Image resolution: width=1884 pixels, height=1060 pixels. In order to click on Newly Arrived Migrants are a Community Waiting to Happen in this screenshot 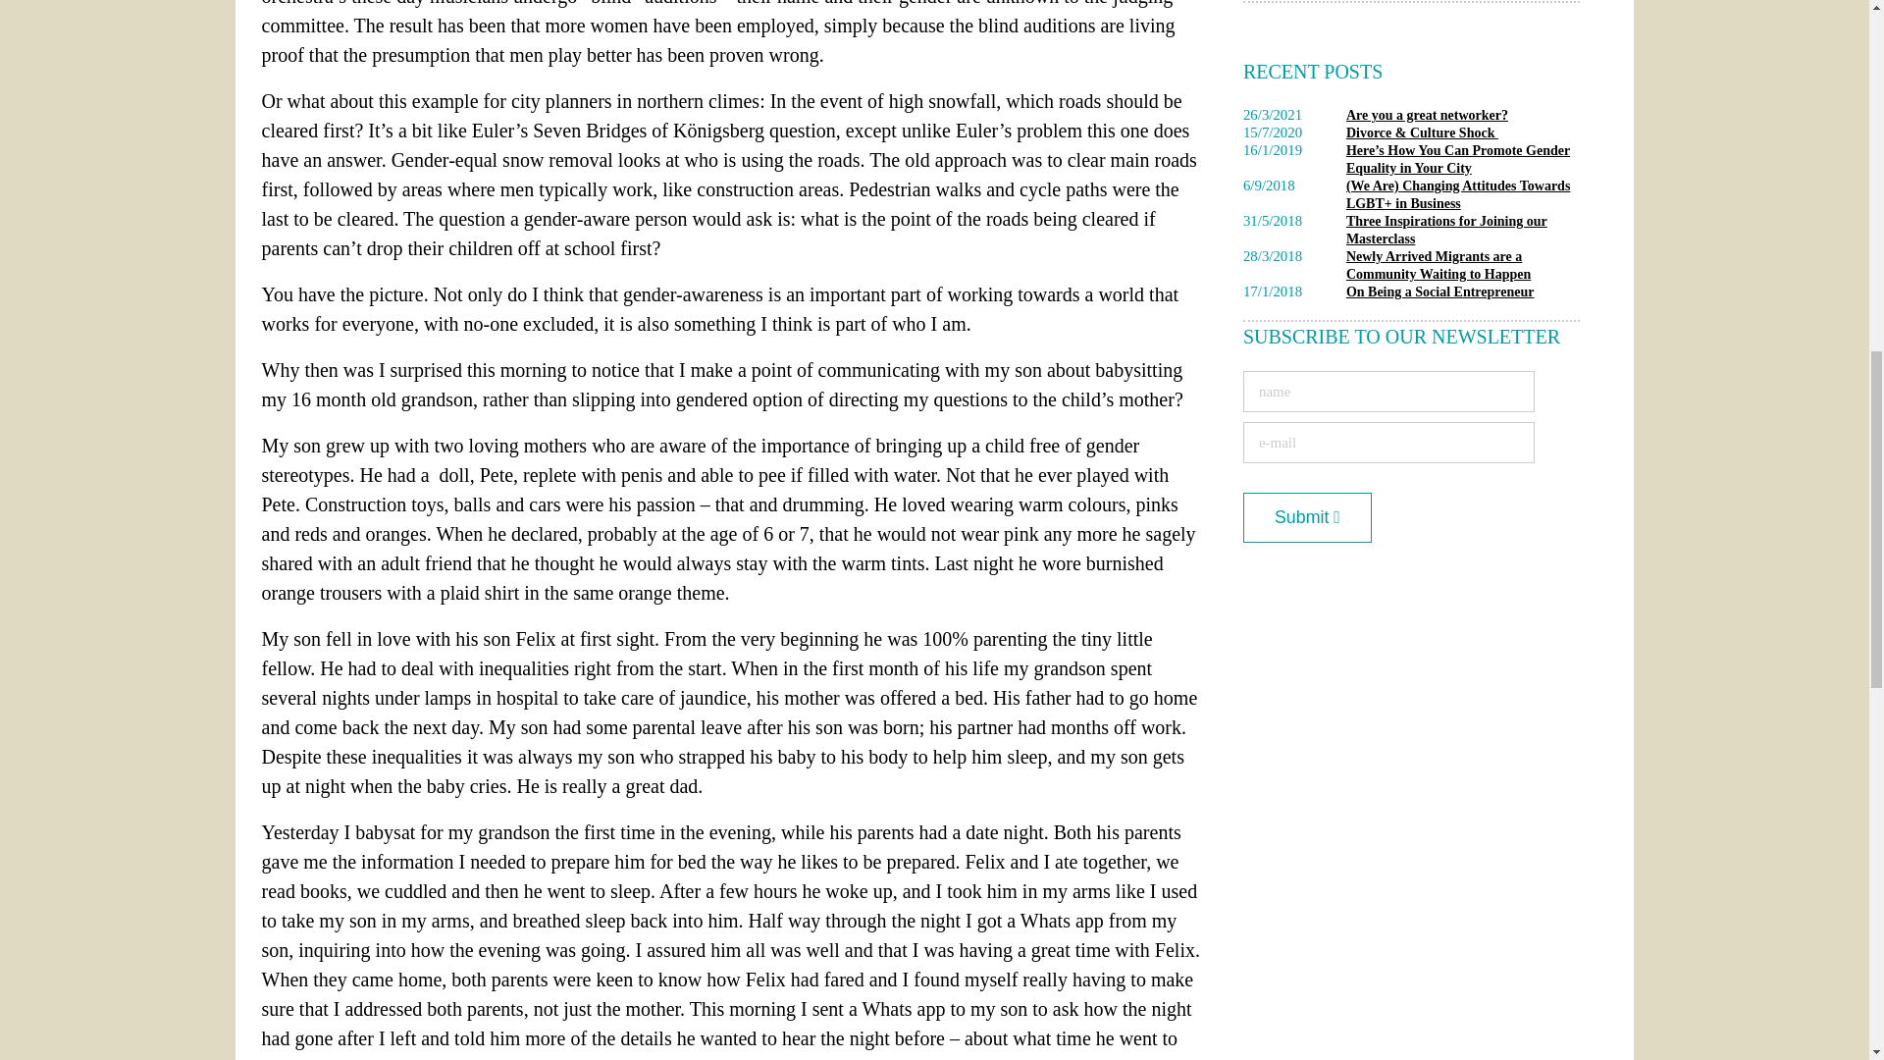, I will do `click(1439, 265)`.